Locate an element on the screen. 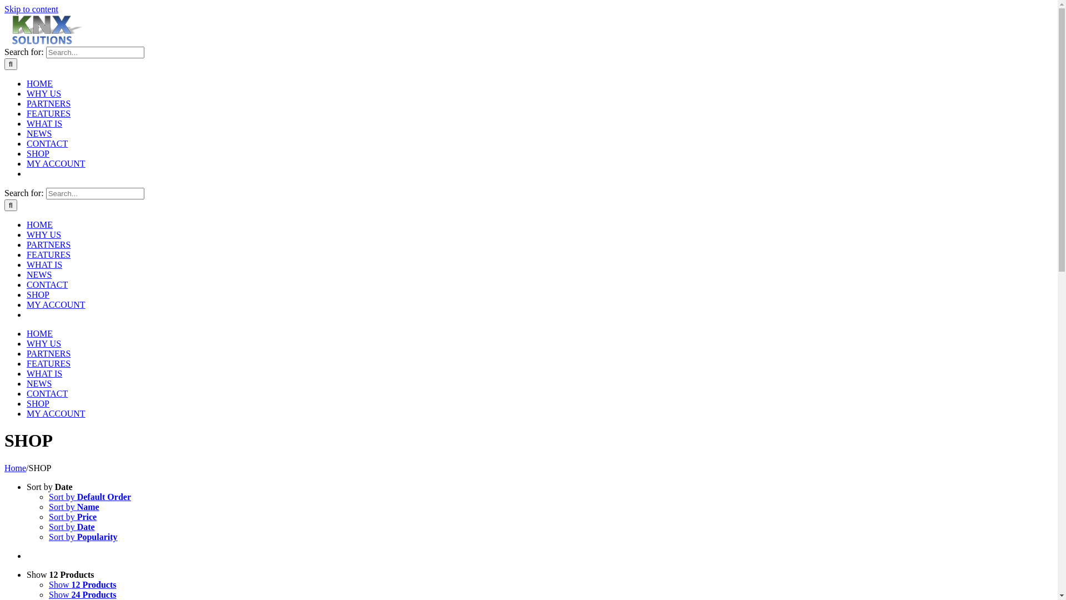 The height and width of the screenshot is (600, 1066). WHY US is located at coordinates (44, 343).